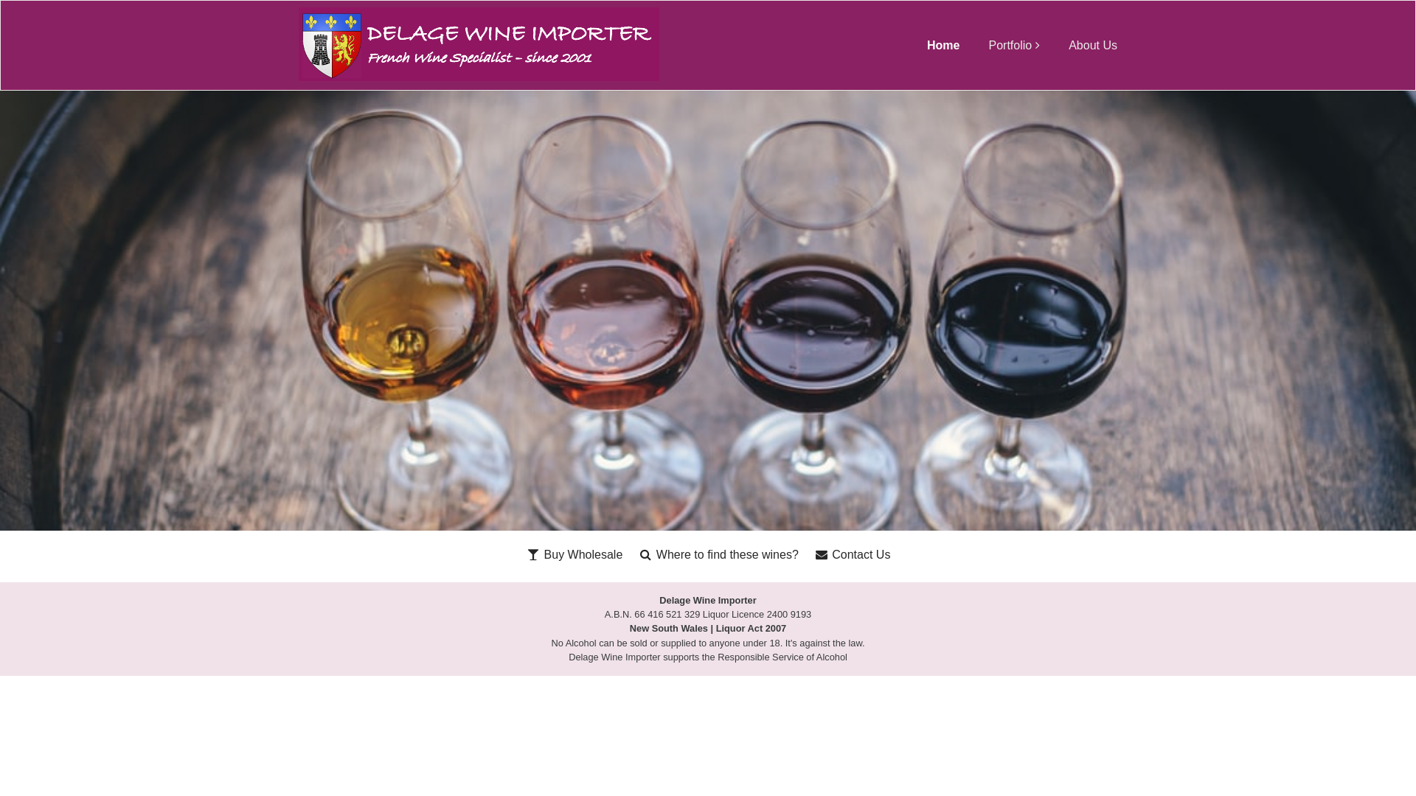  I want to click on About Us, so click(1093, 46).